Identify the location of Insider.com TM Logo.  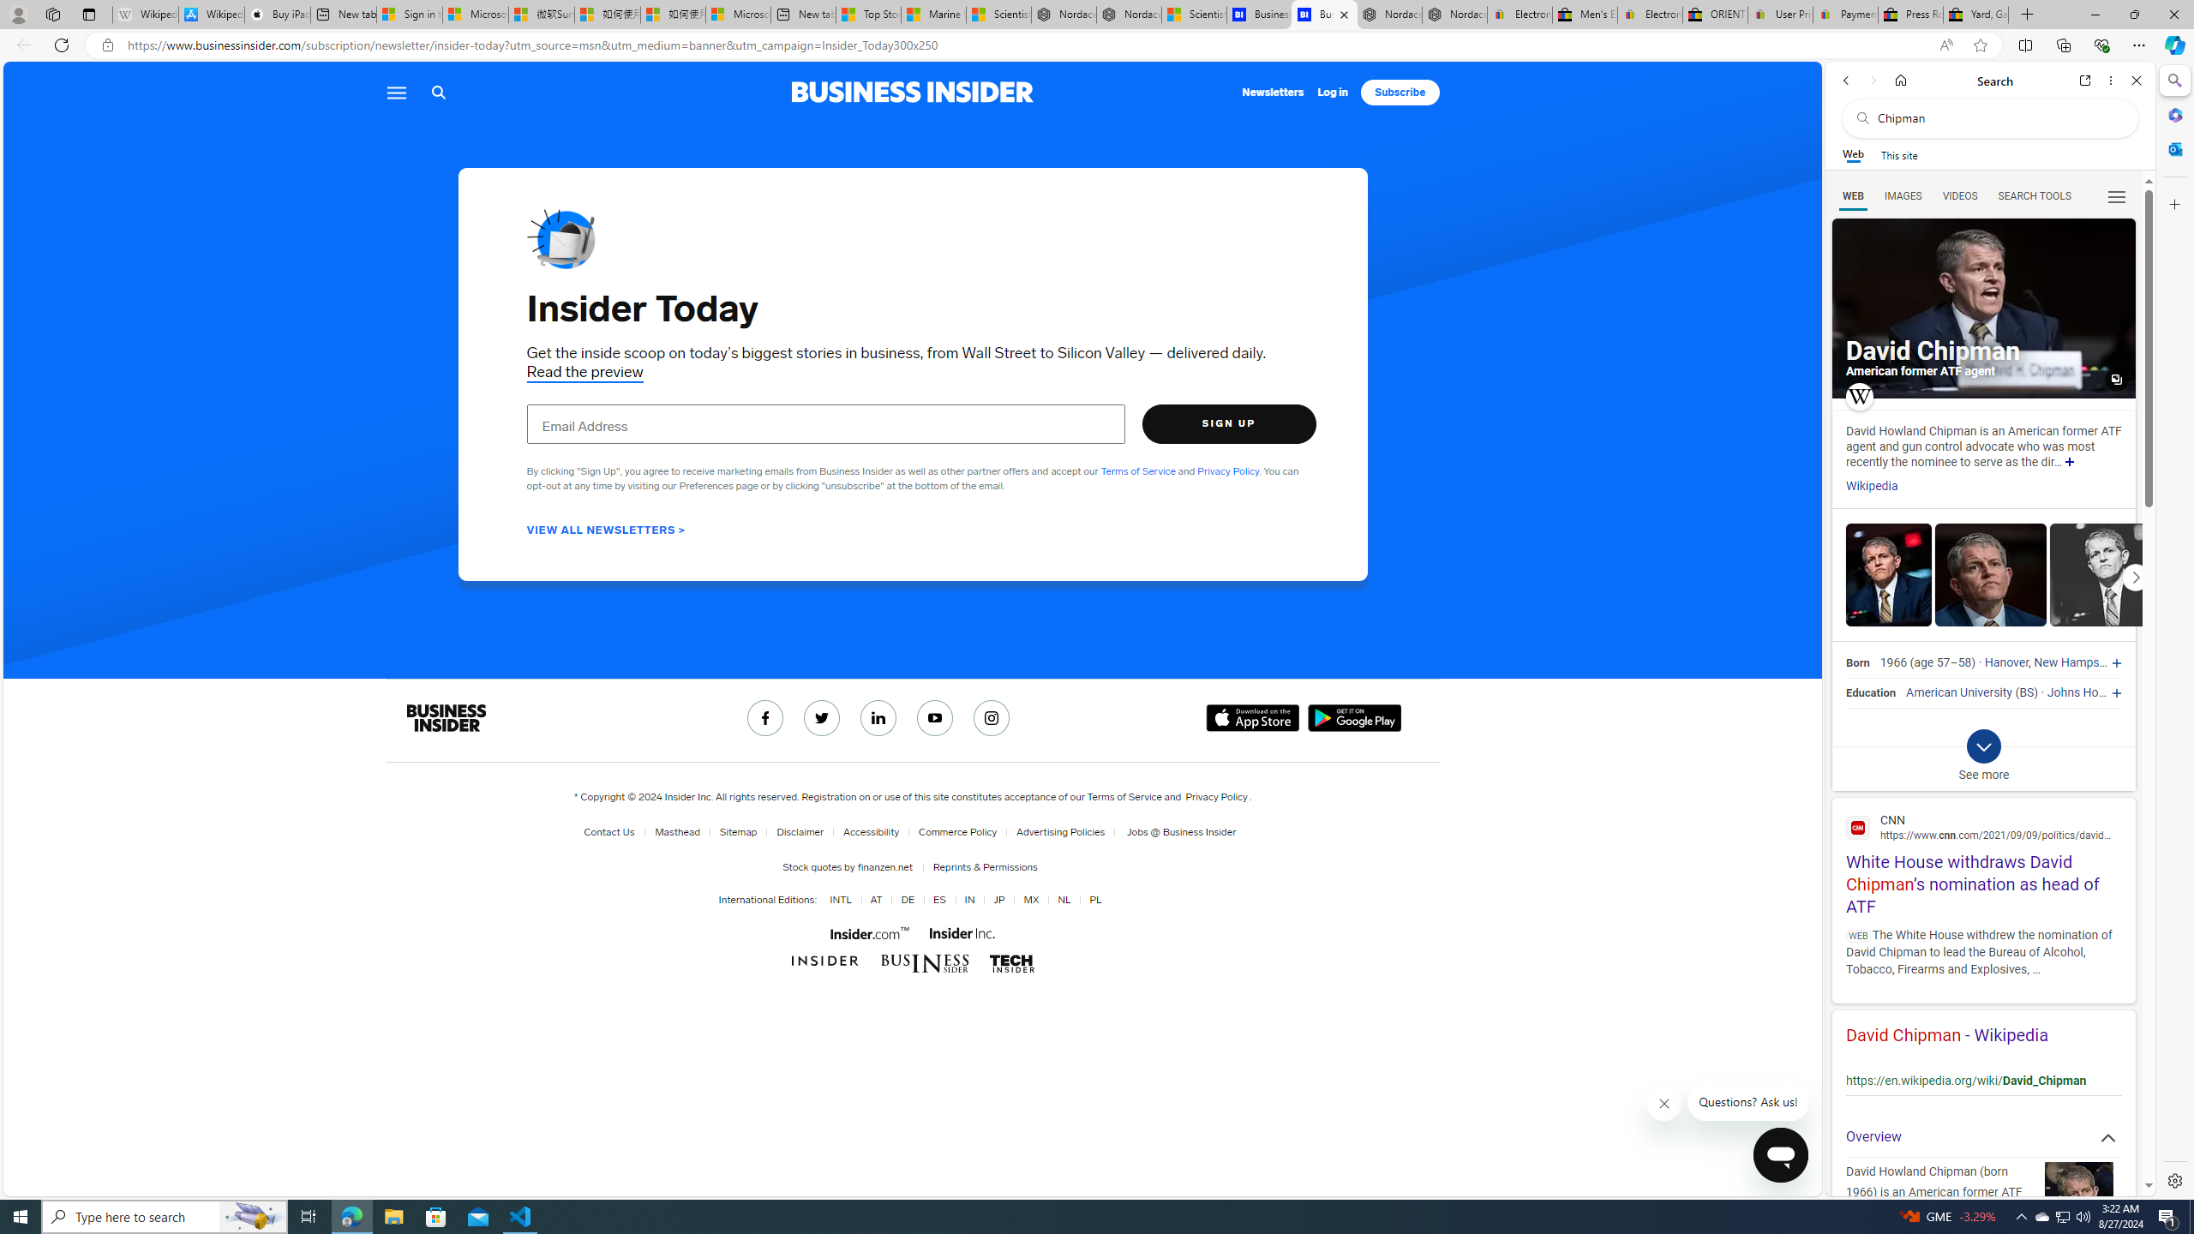
(868, 932).